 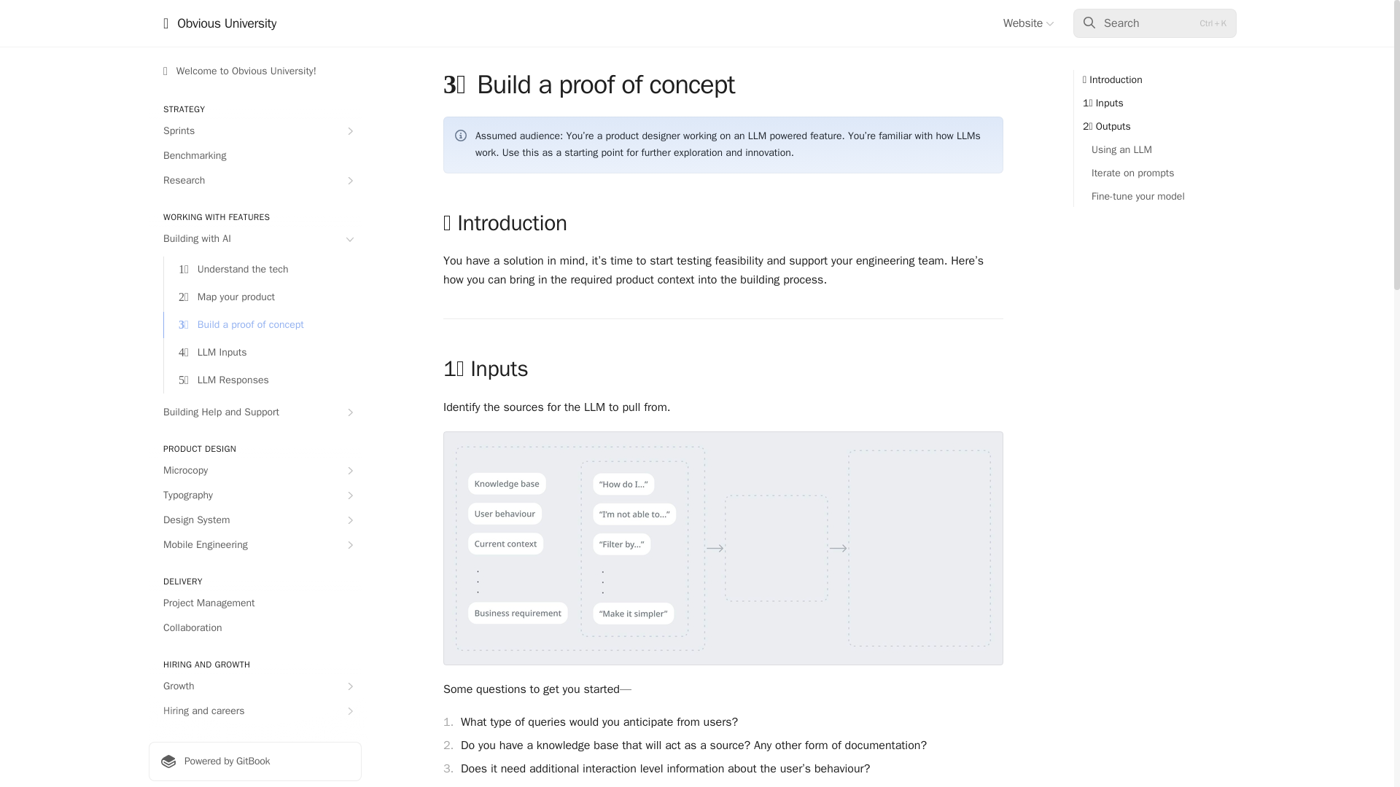 I want to click on Typography, so click(x=254, y=496).